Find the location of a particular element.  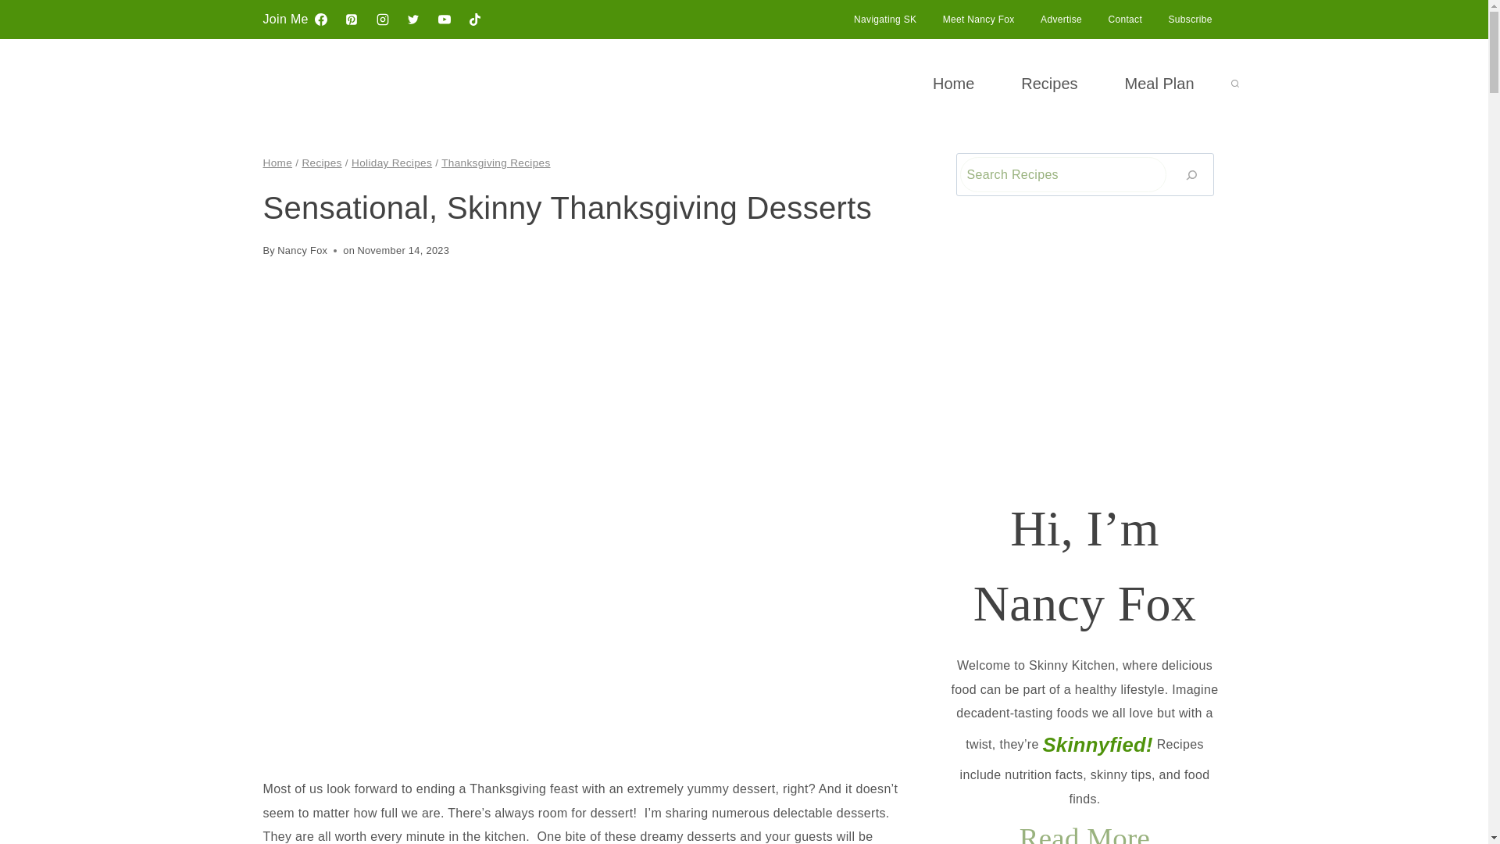

Subscribe is located at coordinates (1190, 19).